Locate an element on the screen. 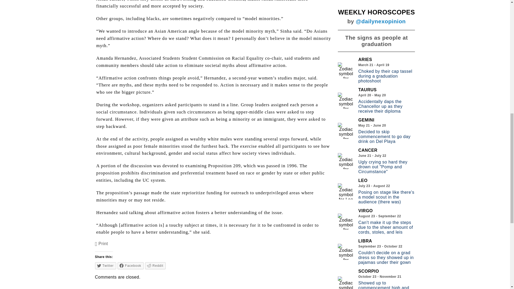 The image size is (514, 289). Click to share on Facebook is located at coordinates (131, 265).